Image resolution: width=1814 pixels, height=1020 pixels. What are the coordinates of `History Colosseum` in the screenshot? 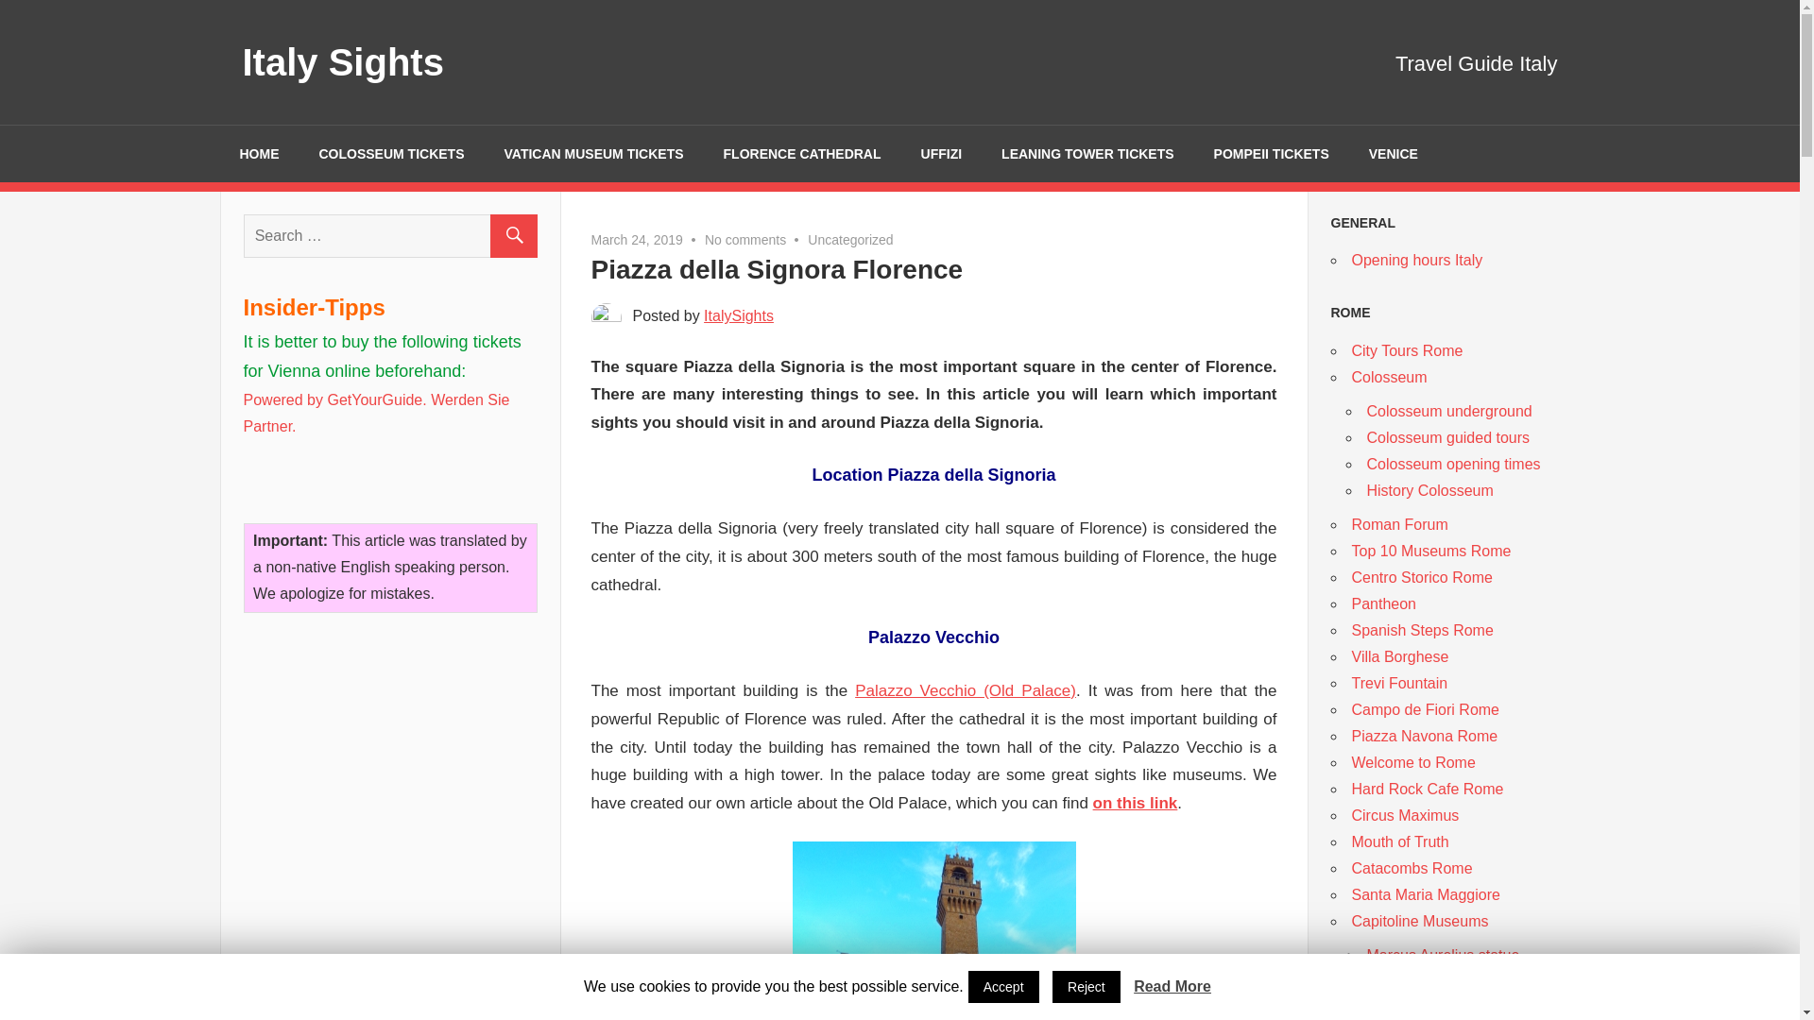 It's located at (1429, 490).